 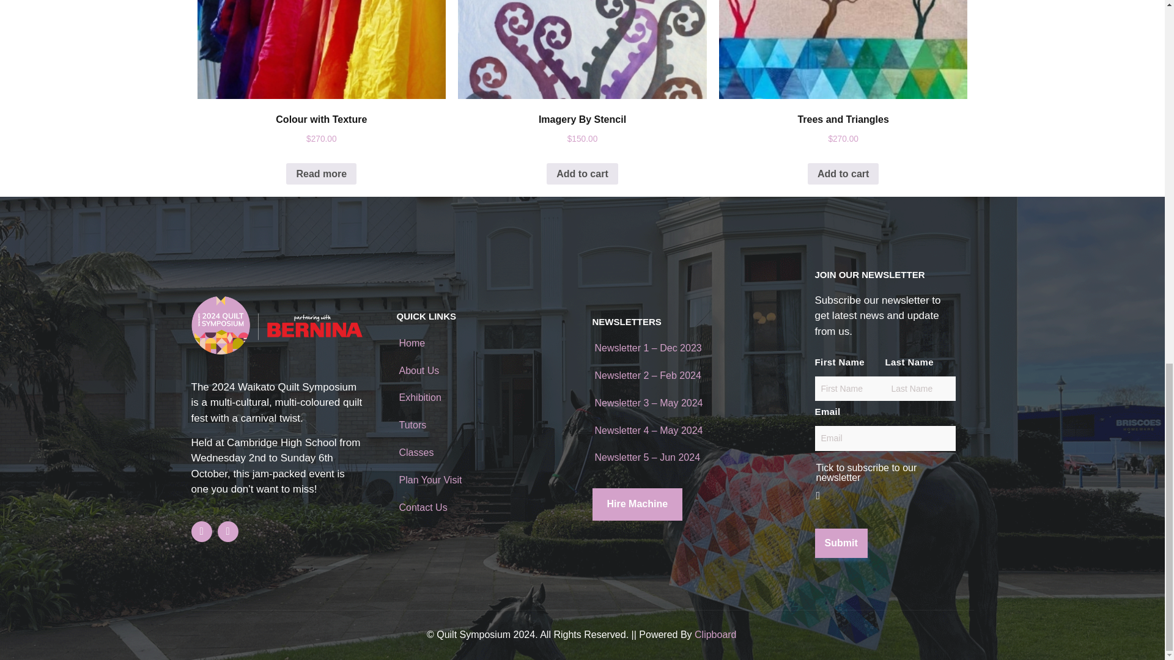 I want to click on Add to cart, so click(x=843, y=174).